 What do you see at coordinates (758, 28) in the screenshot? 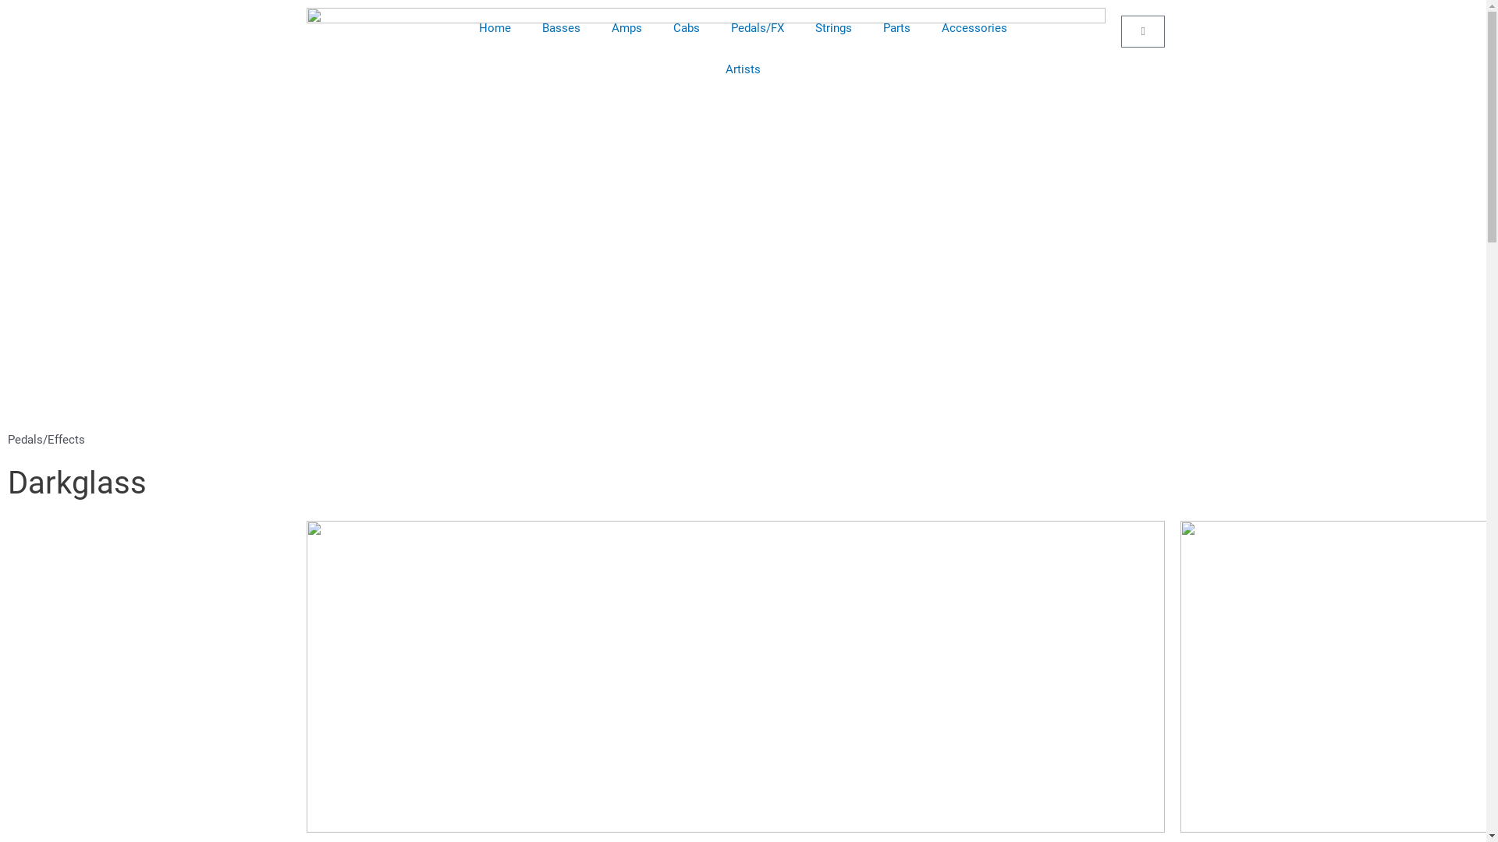
I see `Pedals/FX` at bounding box center [758, 28].